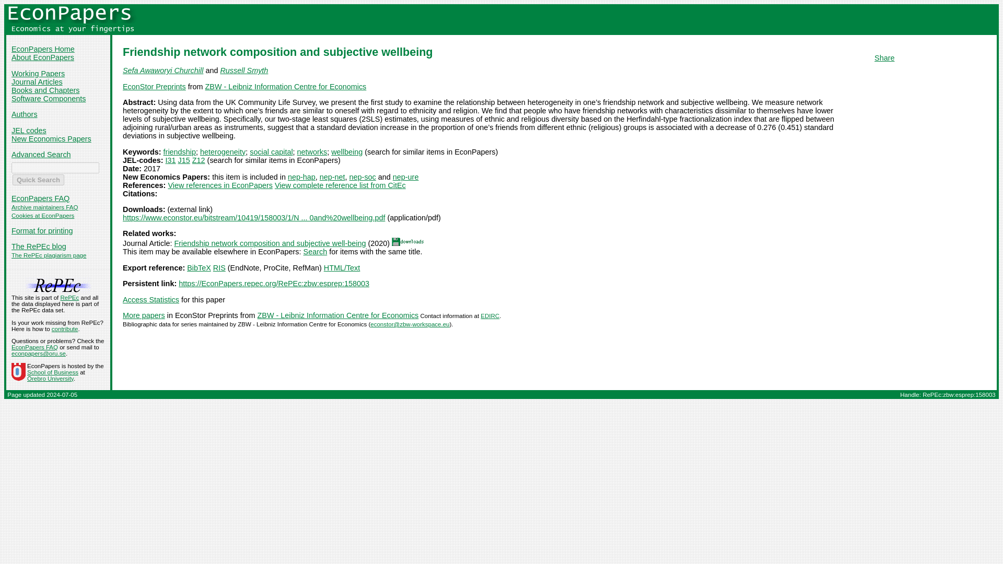 The width and height of the screenshot is (1003, 564). I want to click on Sefa Awaworyi Churchill, so click(163, 70).